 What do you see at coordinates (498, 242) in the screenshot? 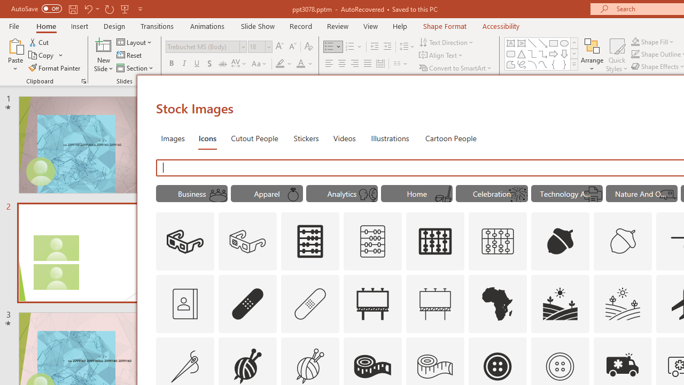
I see `AutomationID: Icons_Abacus1_M` at bounding box center [498, 242].